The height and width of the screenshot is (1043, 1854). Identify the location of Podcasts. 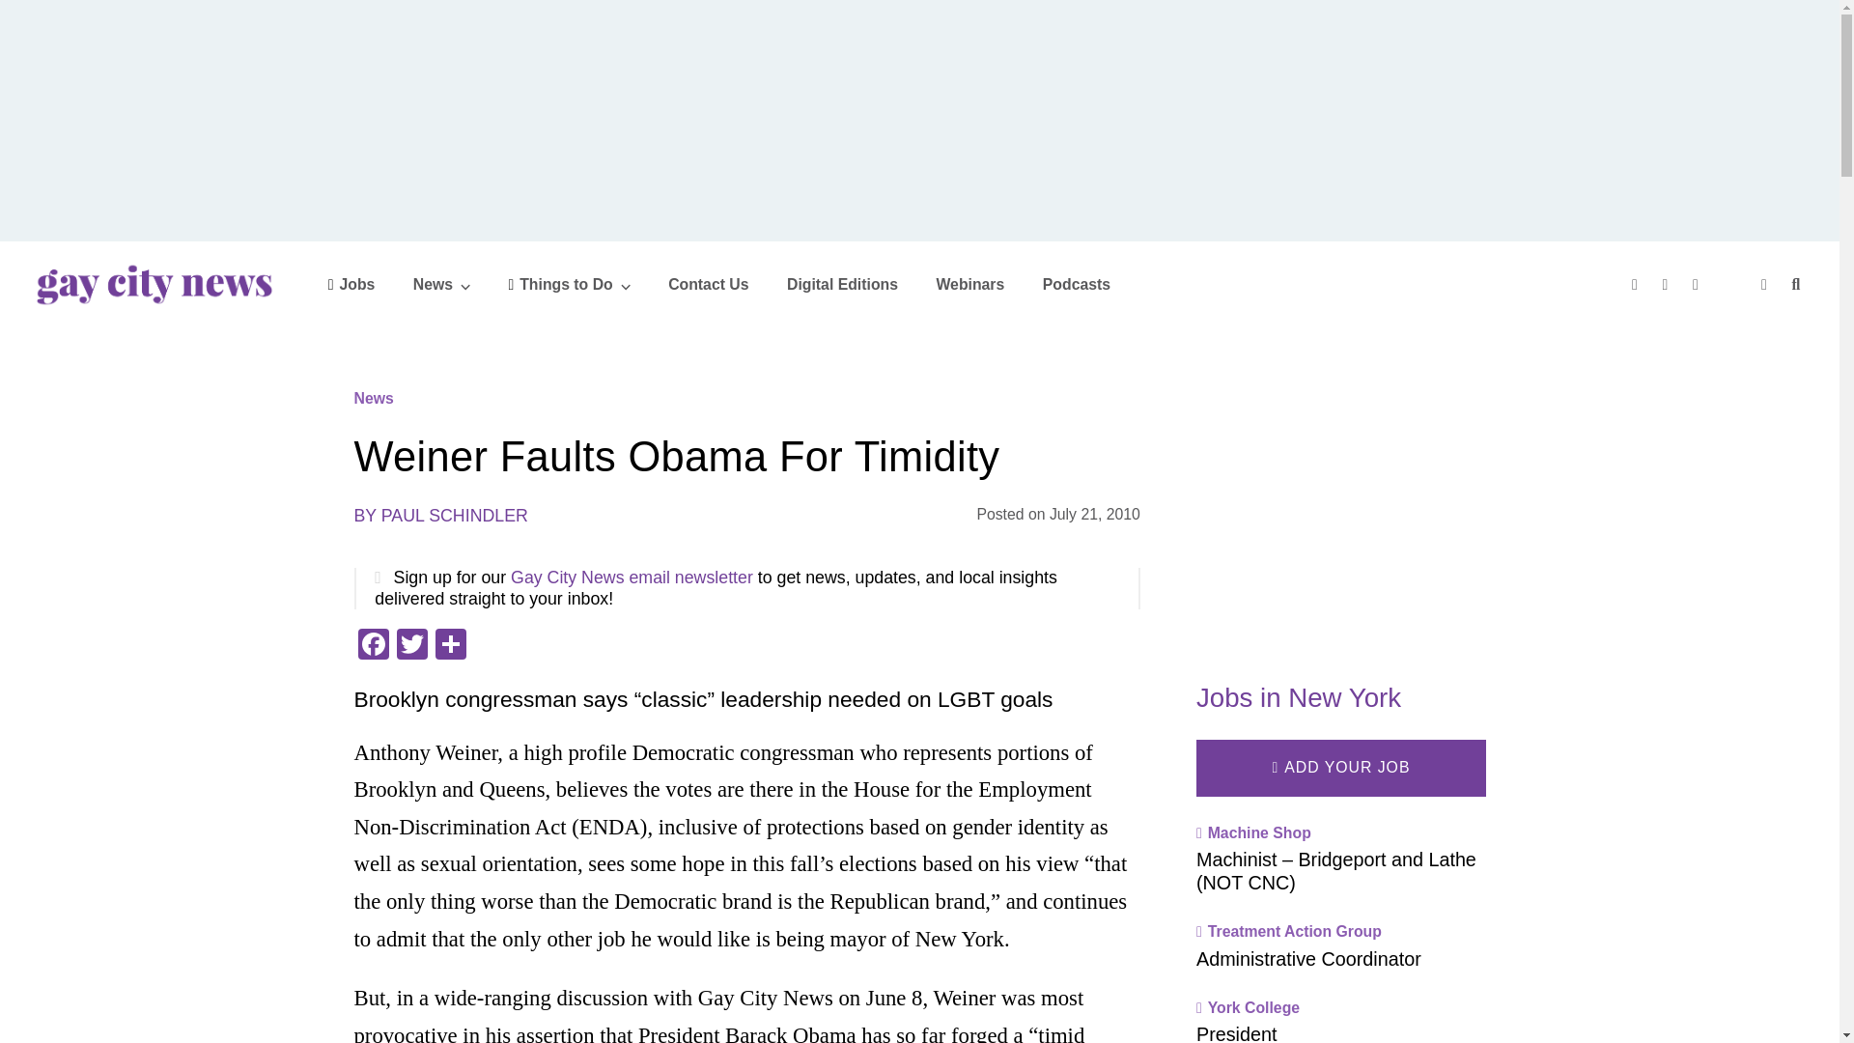
(1076, 284).